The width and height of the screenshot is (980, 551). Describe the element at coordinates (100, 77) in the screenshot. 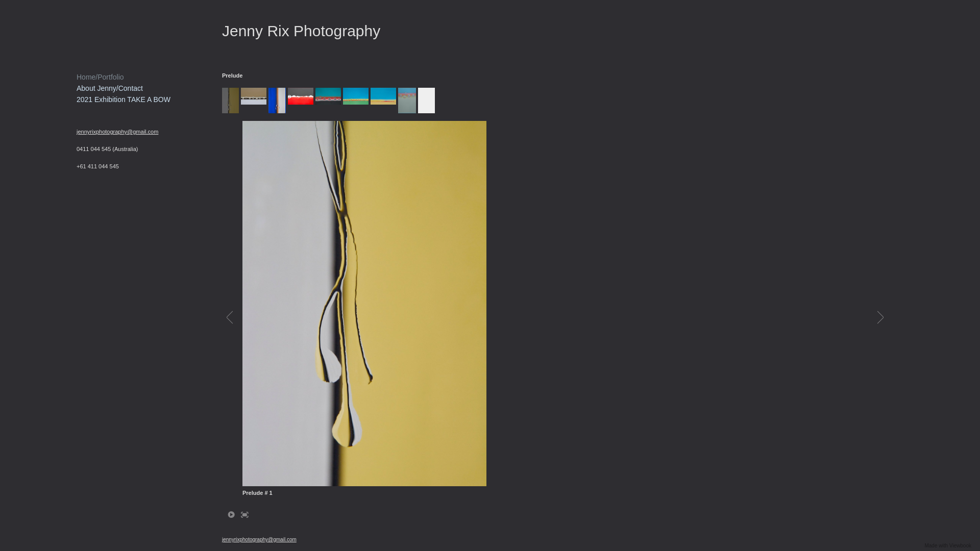

I see `Home/Portfolio` at that location.